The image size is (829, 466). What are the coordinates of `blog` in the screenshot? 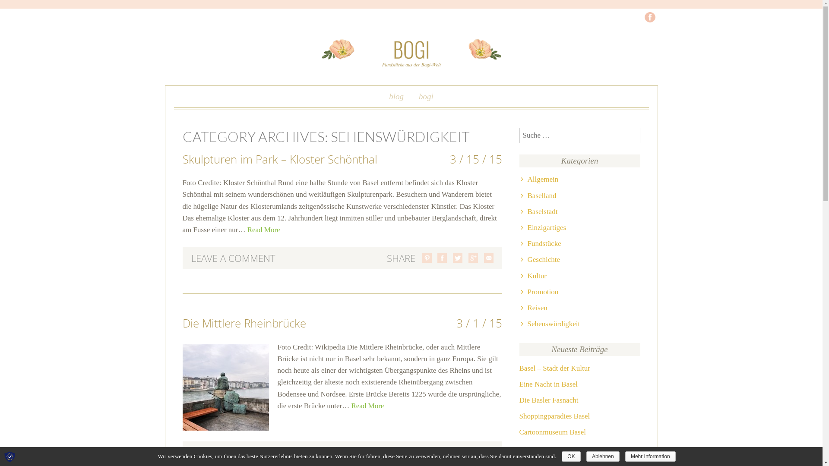 It's located at (396, 98).